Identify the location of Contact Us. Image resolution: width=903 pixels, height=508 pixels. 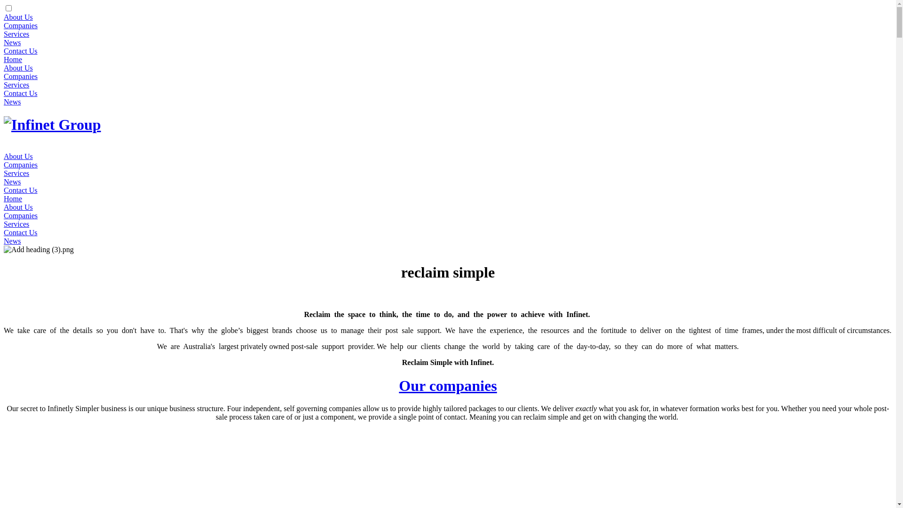
(21, 93).